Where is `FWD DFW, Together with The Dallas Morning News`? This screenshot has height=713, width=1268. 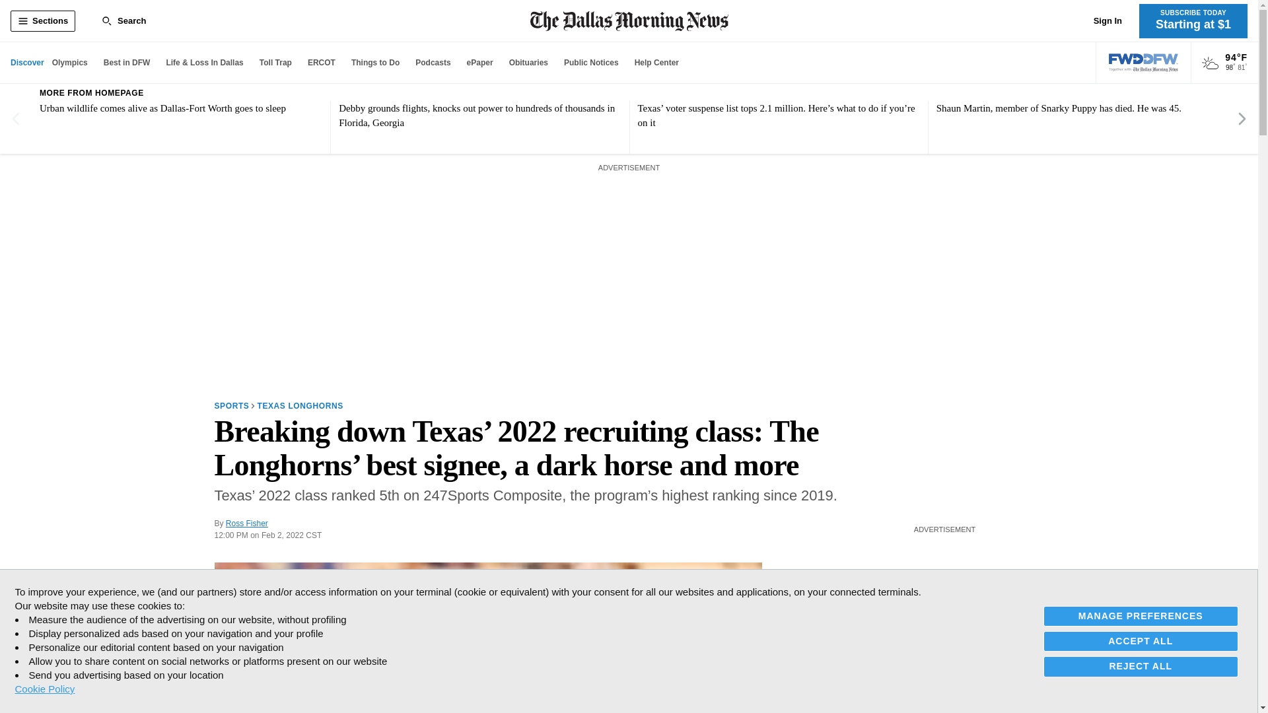 FWD DFW, Together with The Dallas Morning News is located at coordinates (1144, 63).